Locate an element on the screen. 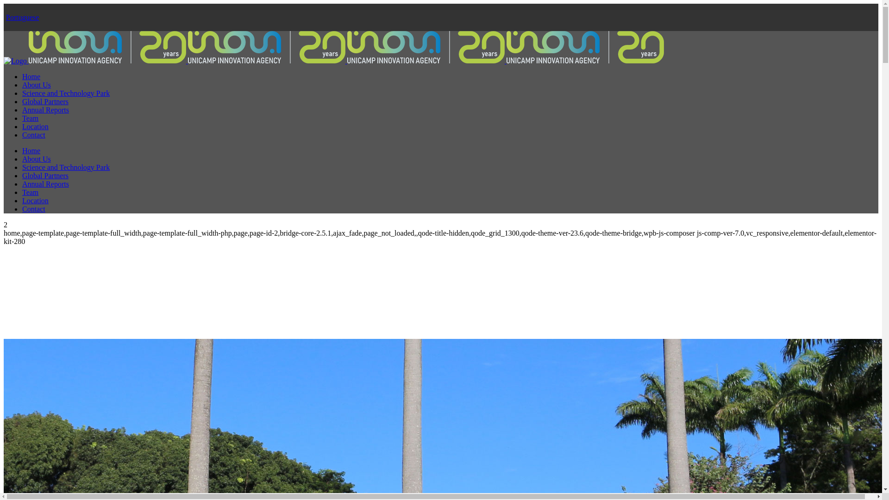 This screenshot has height=500, width=889. Contact is located at coordinates (34, 135).